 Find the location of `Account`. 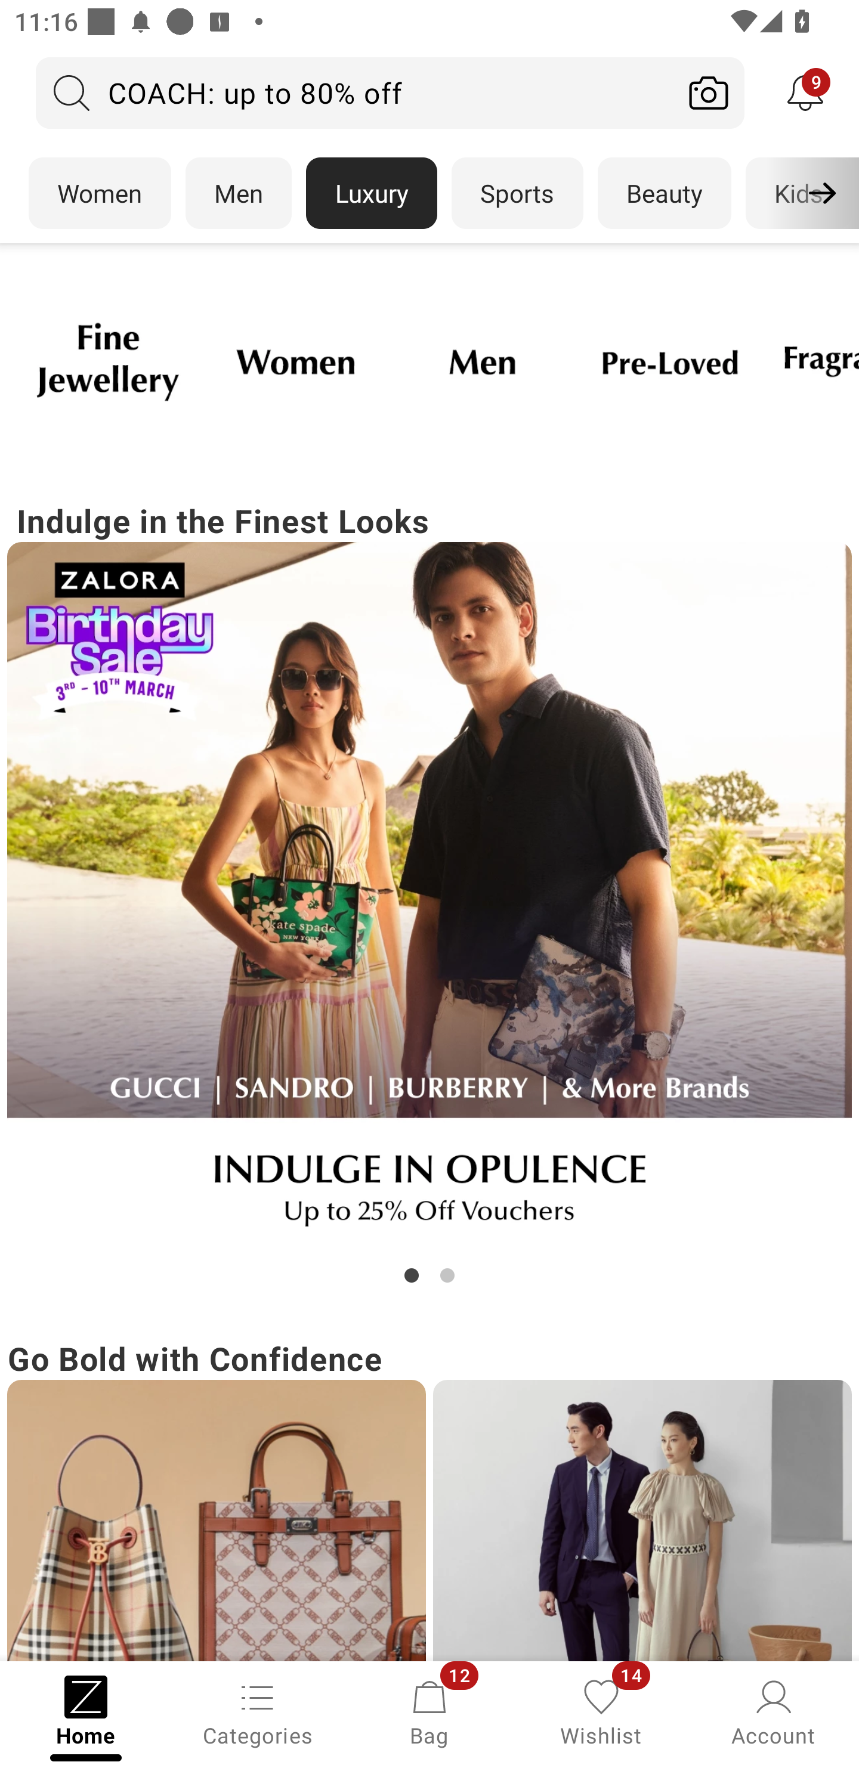

Account is located at coordinates (773, 1711).